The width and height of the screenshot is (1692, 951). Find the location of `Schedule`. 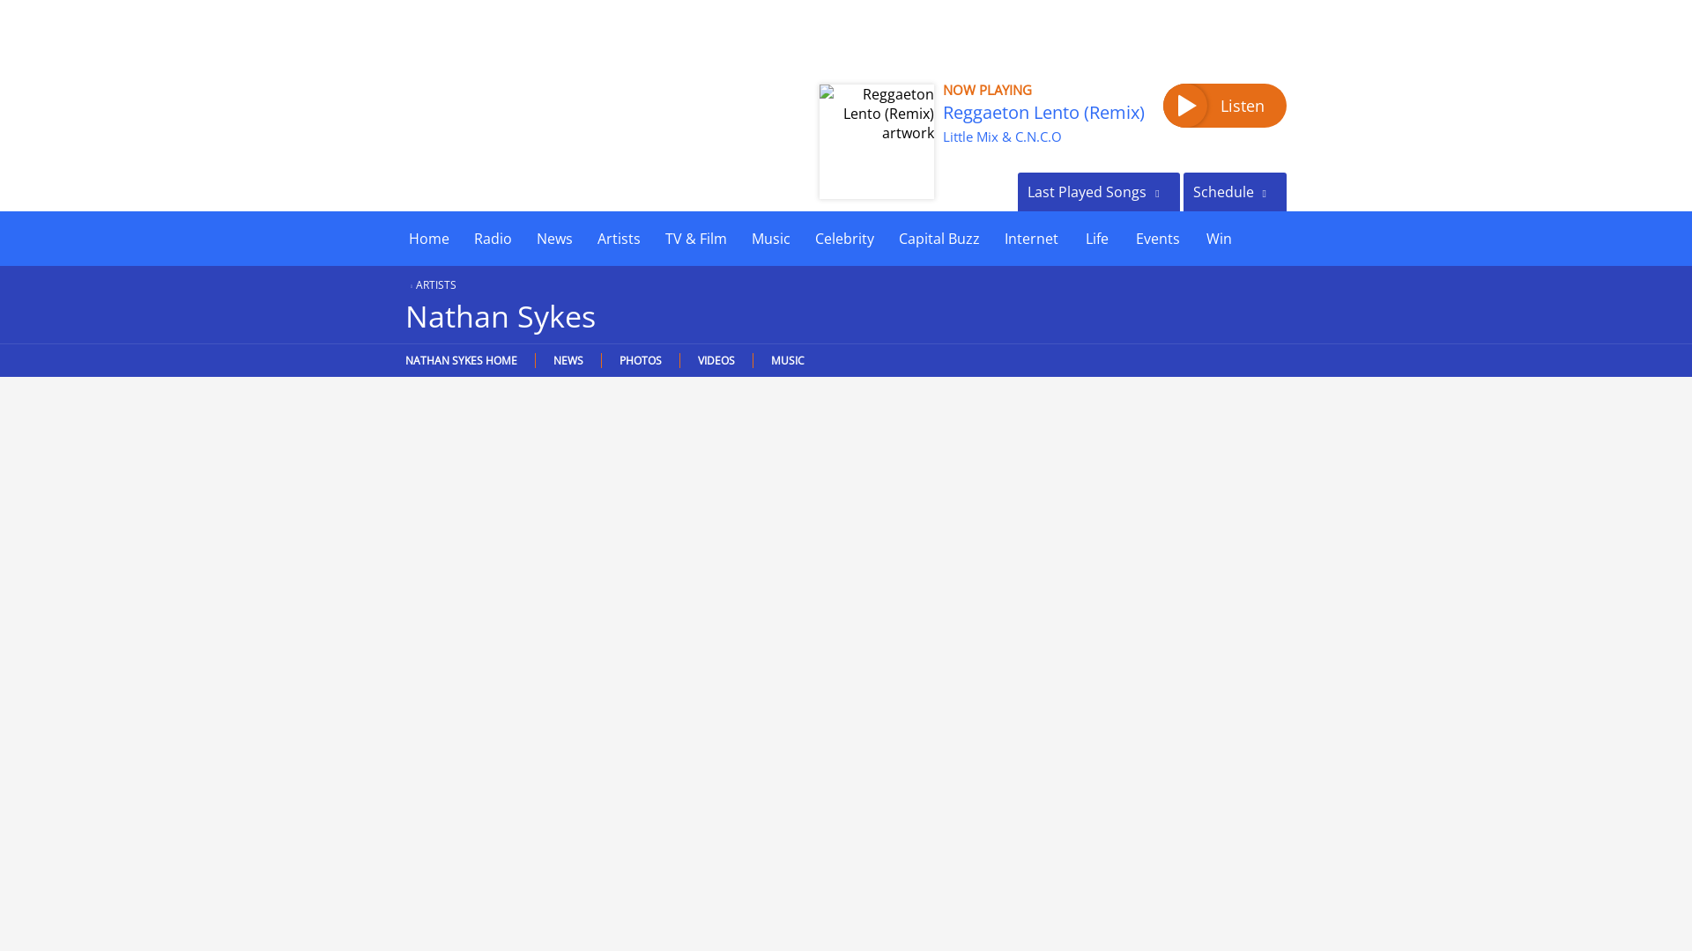

Schedule is located at coordinates (1234, 191).